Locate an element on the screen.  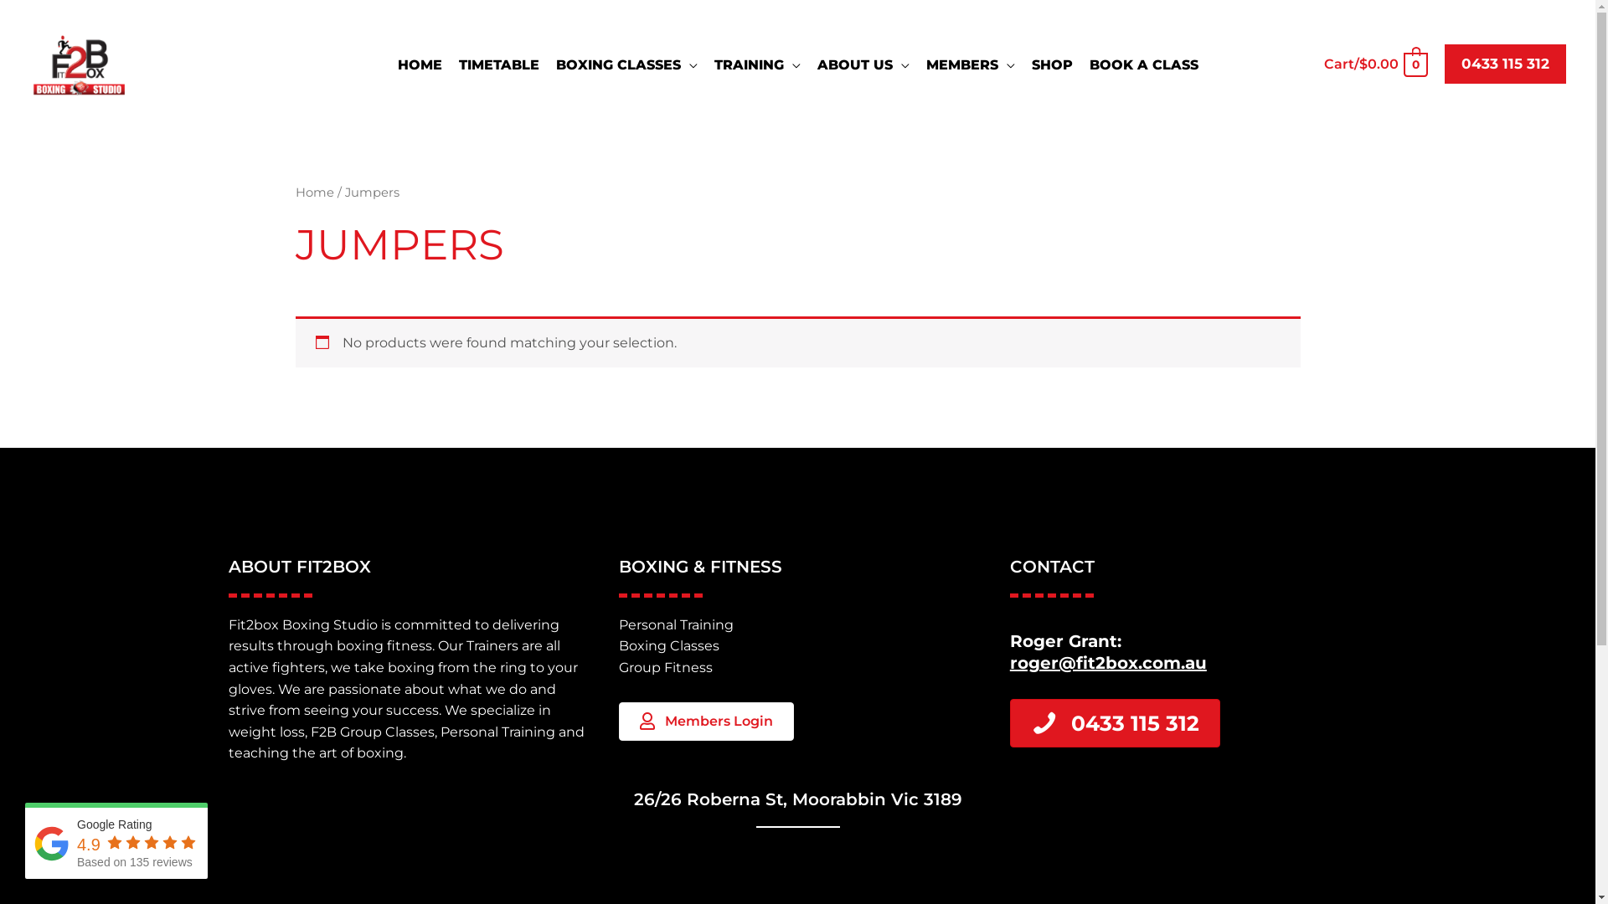
TRAINING is located at coordinates (756, 65).